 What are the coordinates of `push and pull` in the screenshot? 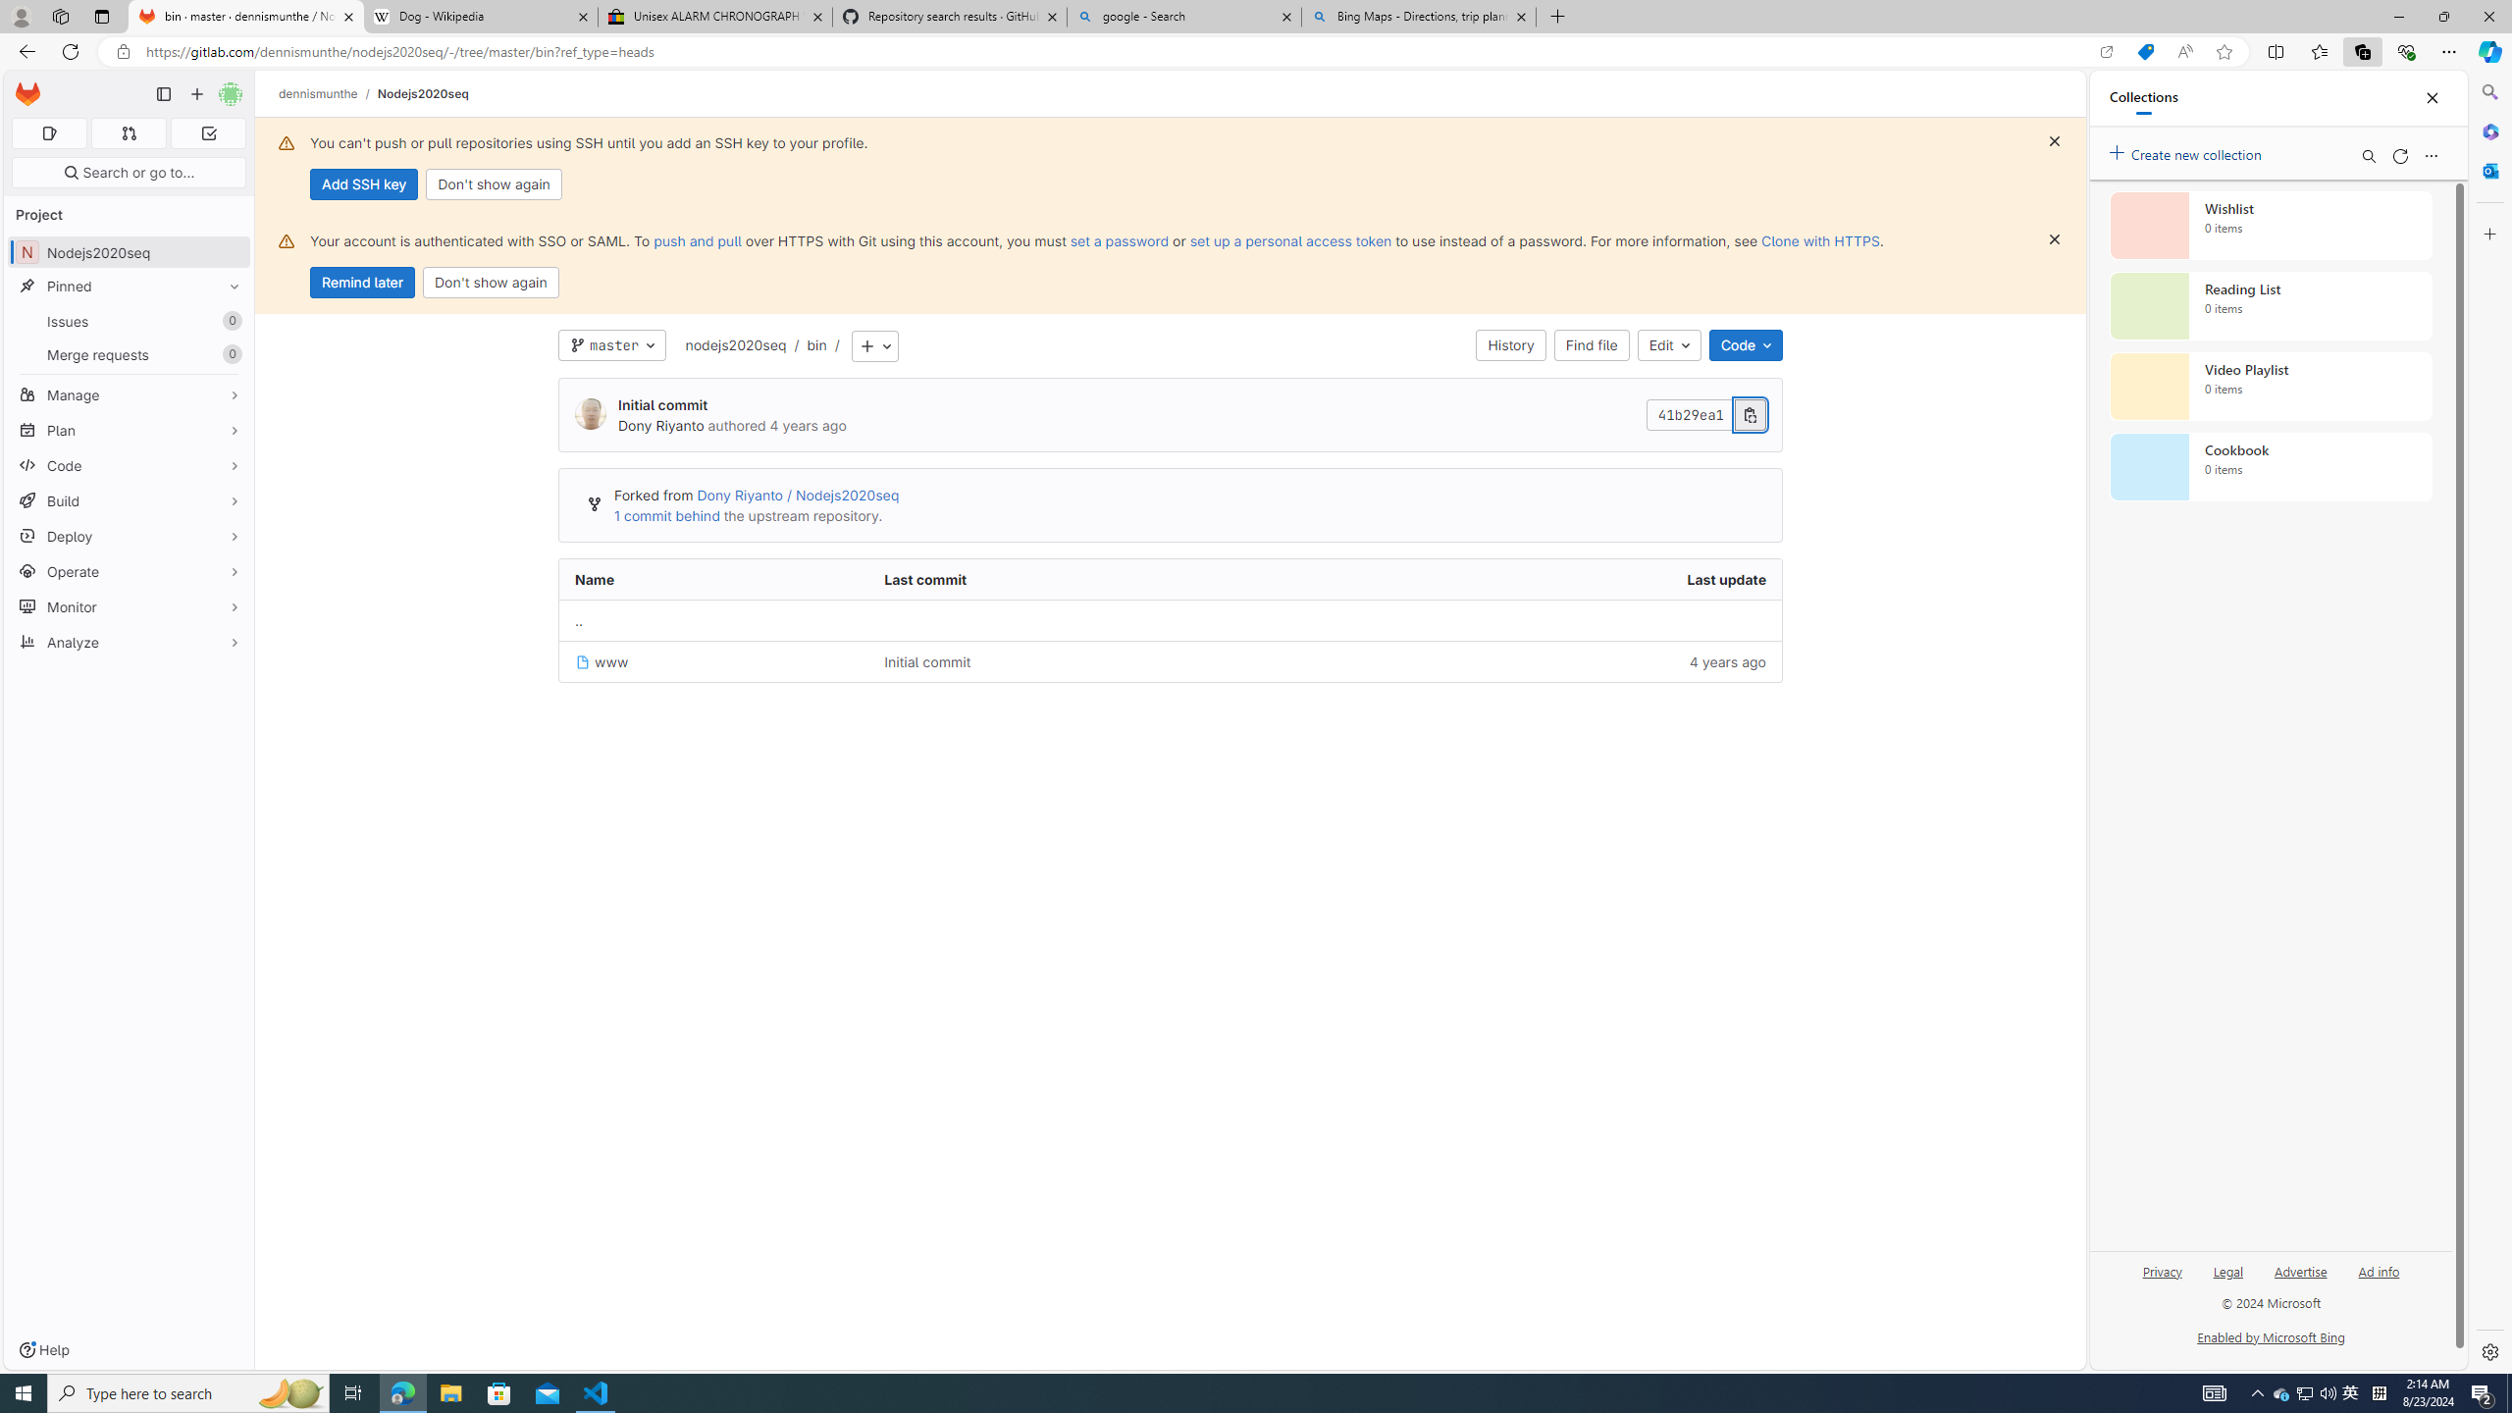 It's located at (697, 240).